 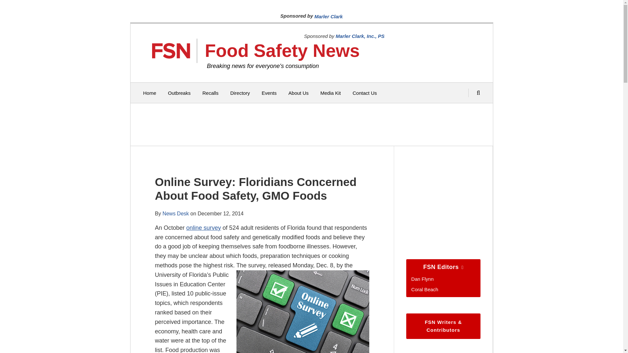 I want to click on Marler Clark, so click(x=328, y=16).